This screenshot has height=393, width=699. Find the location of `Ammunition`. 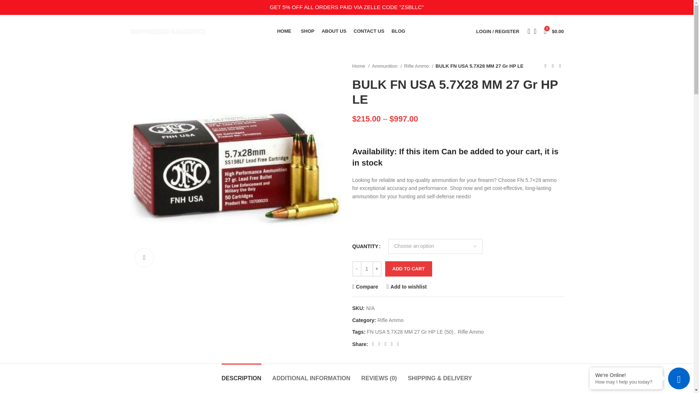

Ammunition is located at coordinates (387, 66).